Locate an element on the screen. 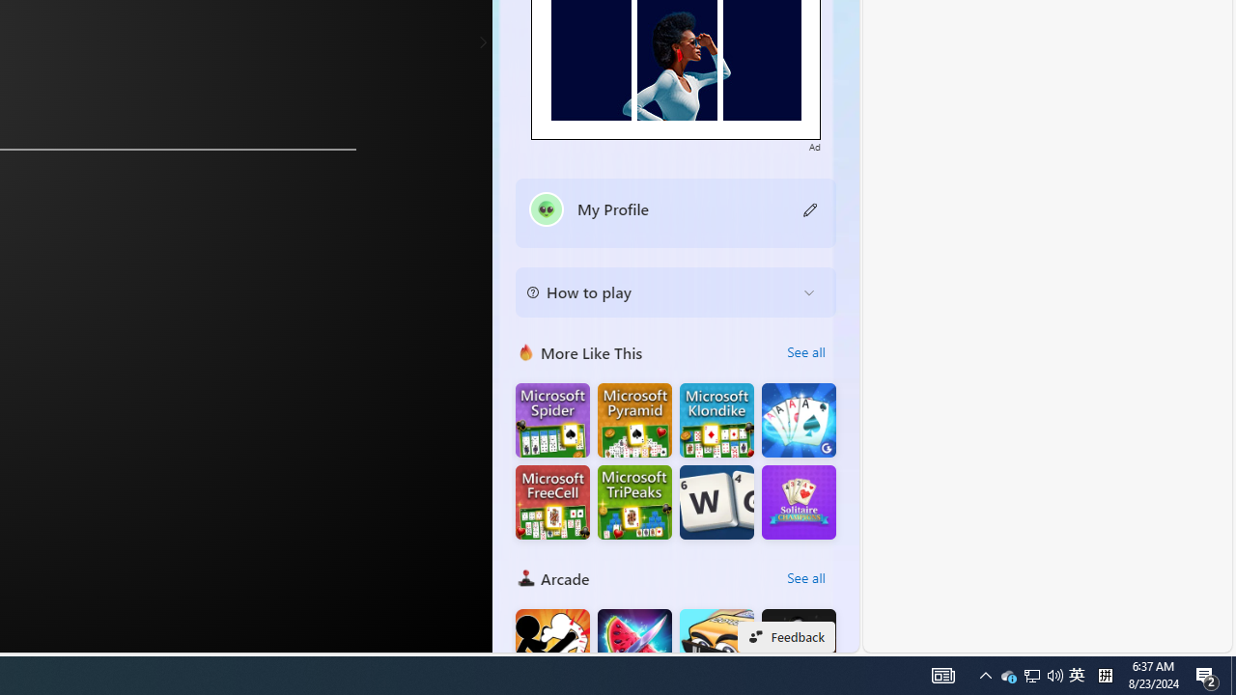  Microsoft TriPeaks Solitaire is located at coordinates (634, 502).